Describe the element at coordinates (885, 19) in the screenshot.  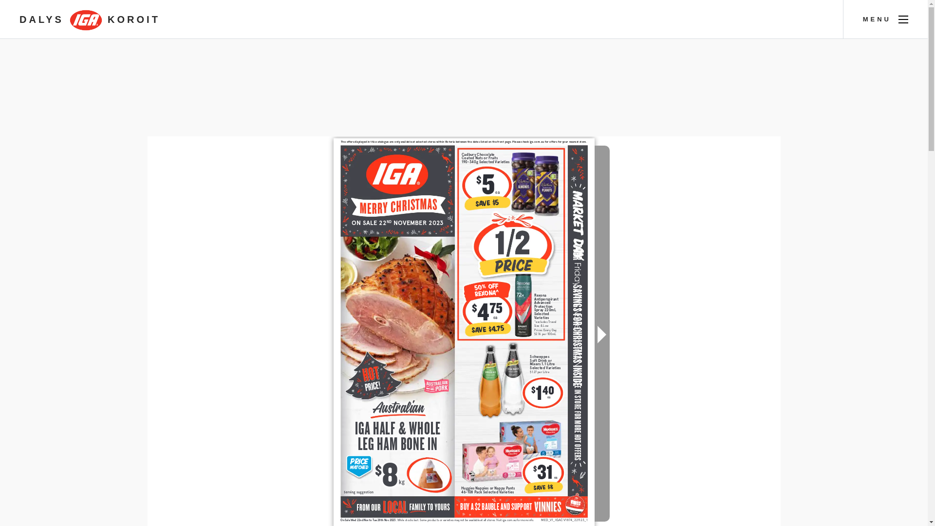
I see `MENU` at that location.